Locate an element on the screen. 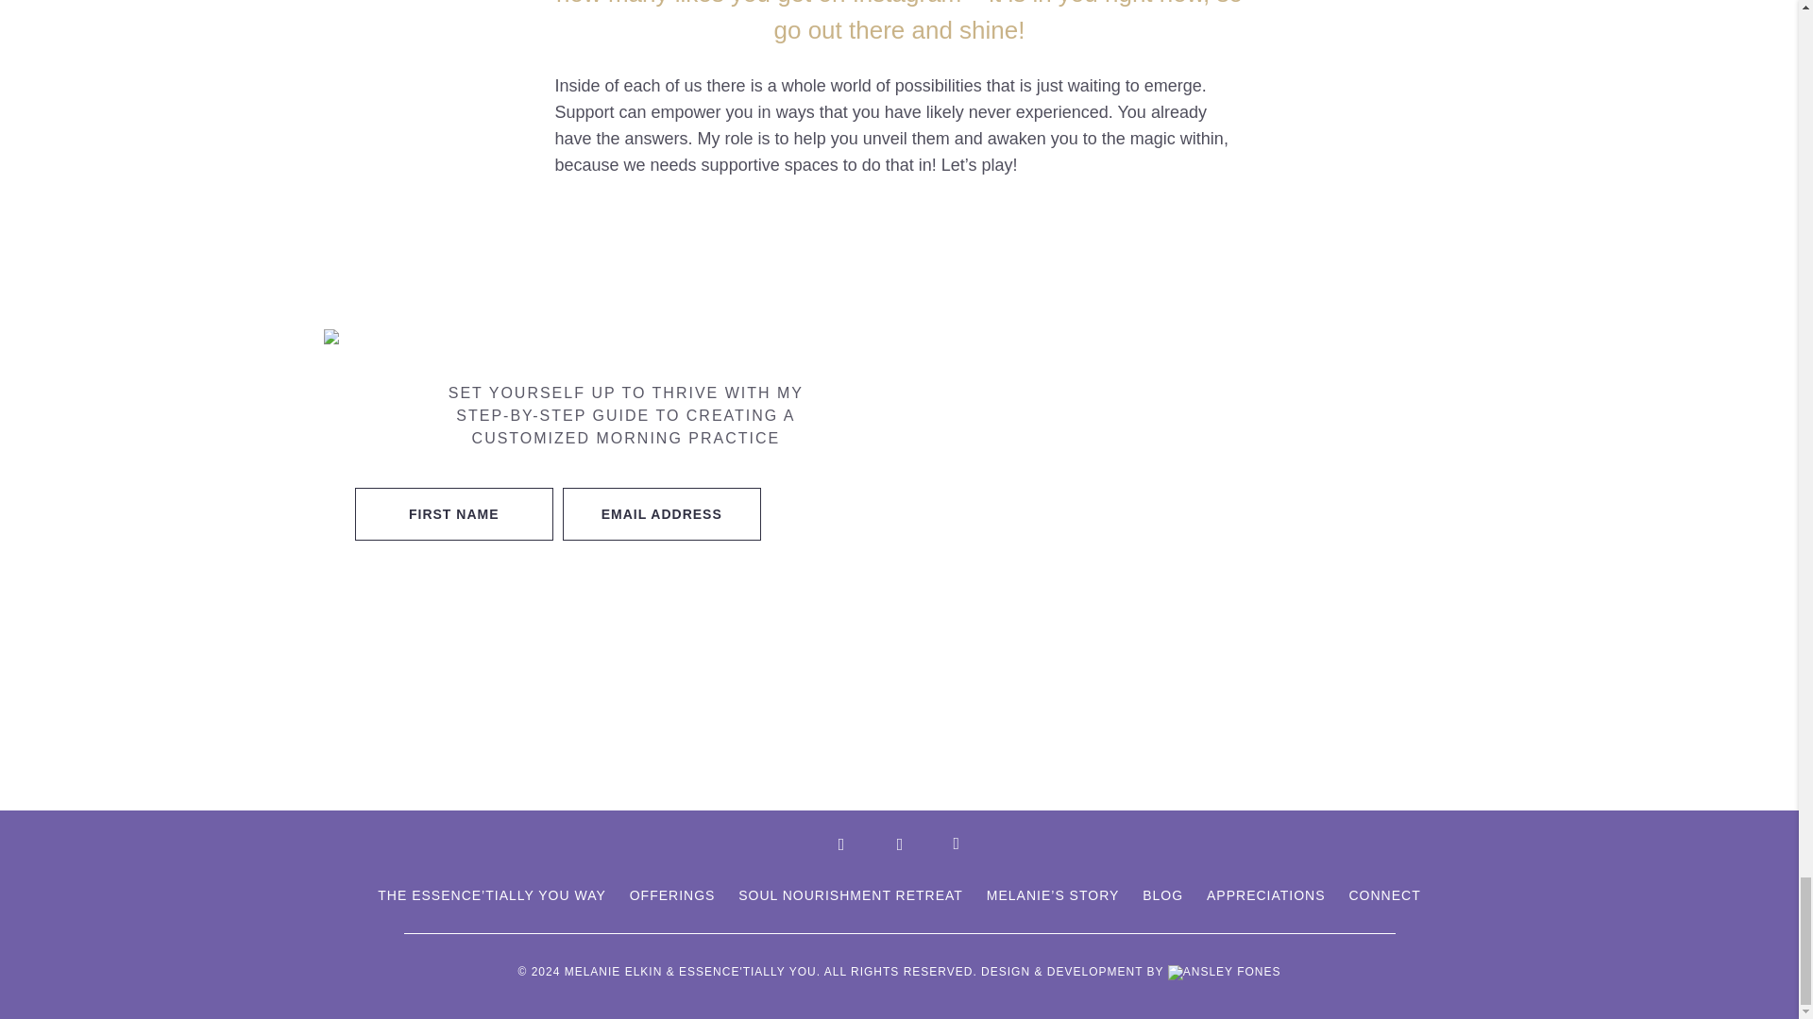 Image resolution: width=1813 pixels, height=1019 pixels. CONNECT is located at coordinates (1384, 894).